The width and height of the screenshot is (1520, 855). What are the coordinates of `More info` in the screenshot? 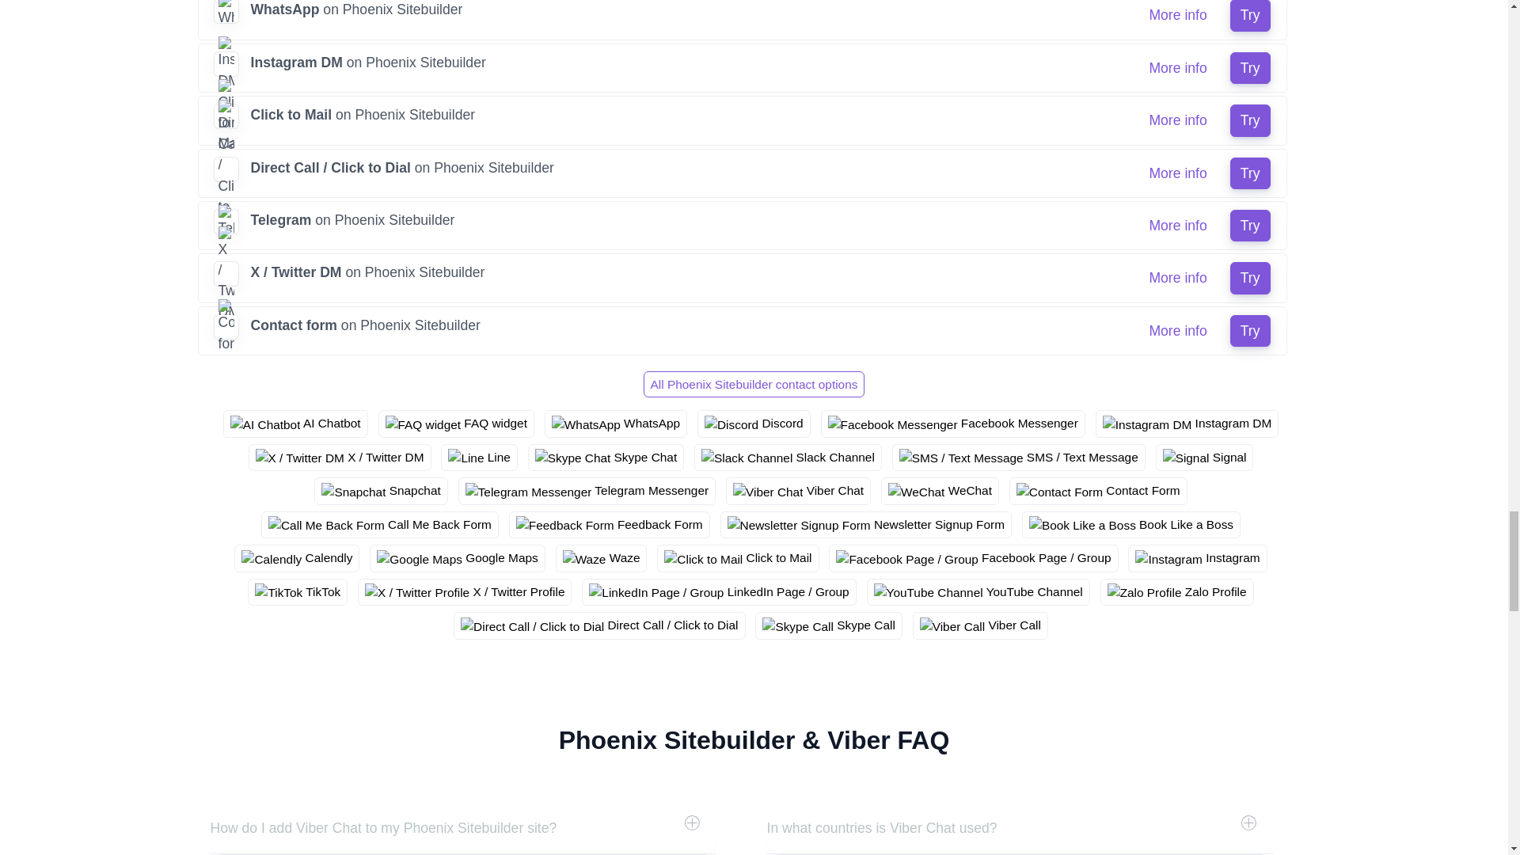 It's located at (1178, 15).